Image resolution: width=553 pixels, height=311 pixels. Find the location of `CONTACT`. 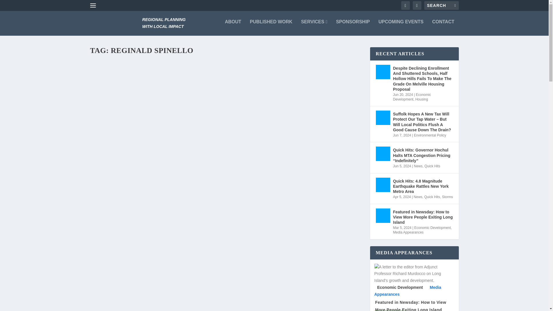

CONTACT is located at coordinates (443, 23).